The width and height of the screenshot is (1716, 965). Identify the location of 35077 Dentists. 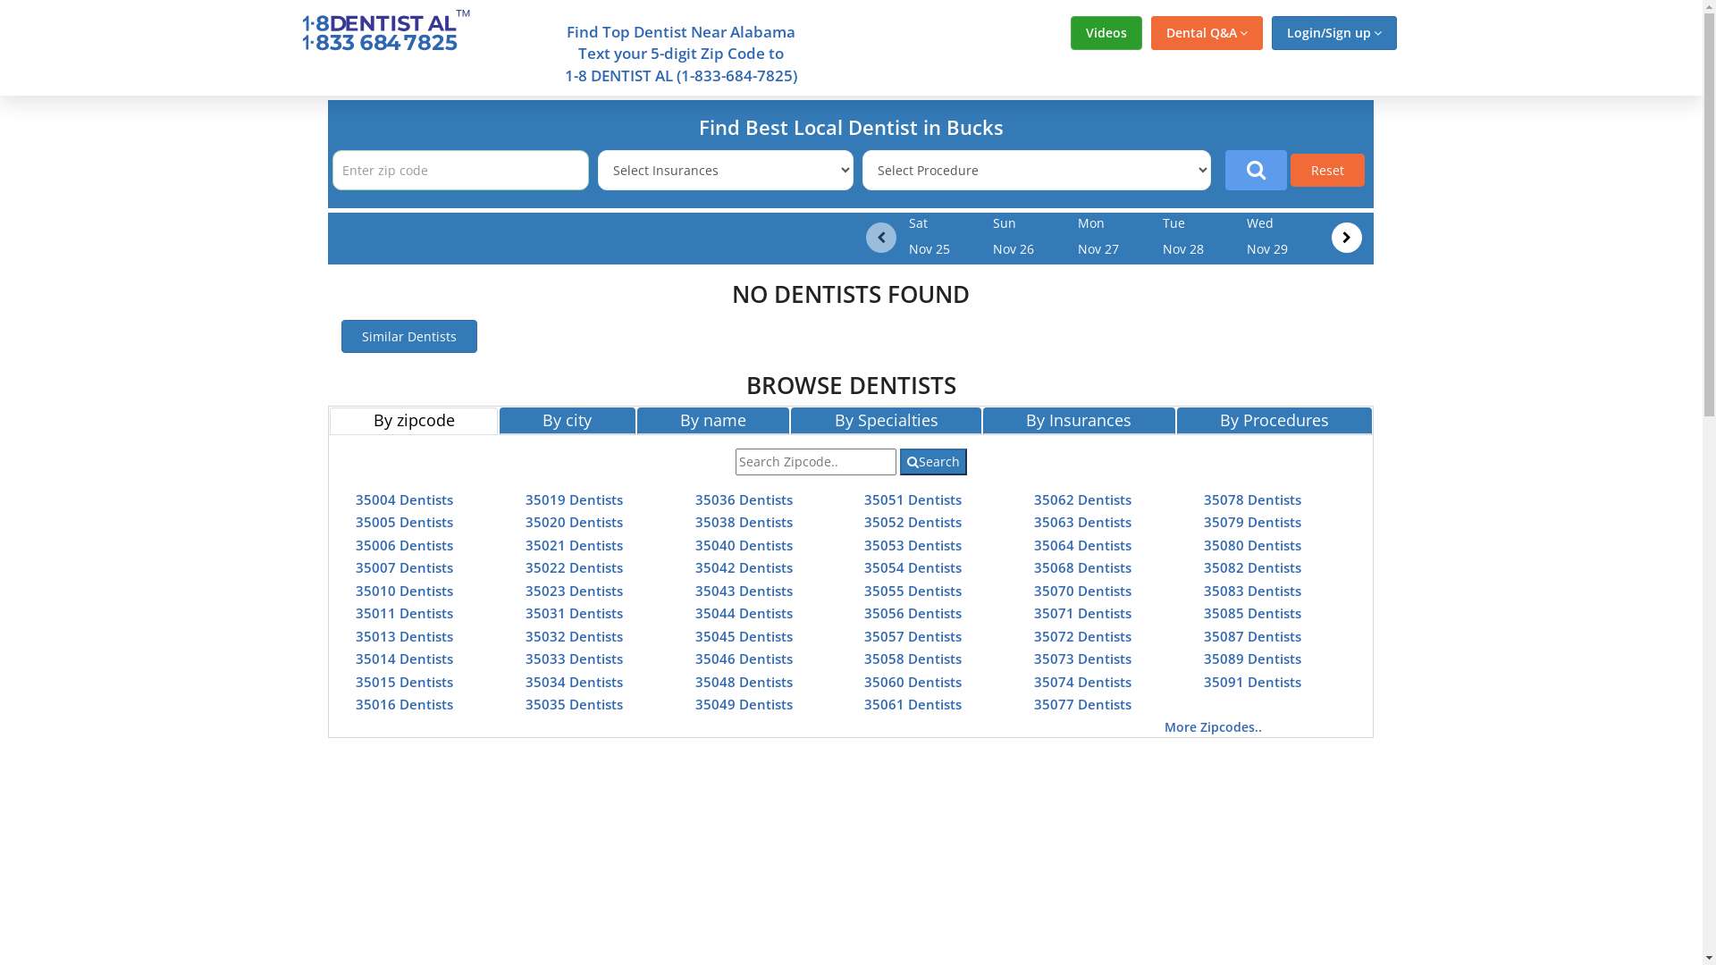
(1083, 704).